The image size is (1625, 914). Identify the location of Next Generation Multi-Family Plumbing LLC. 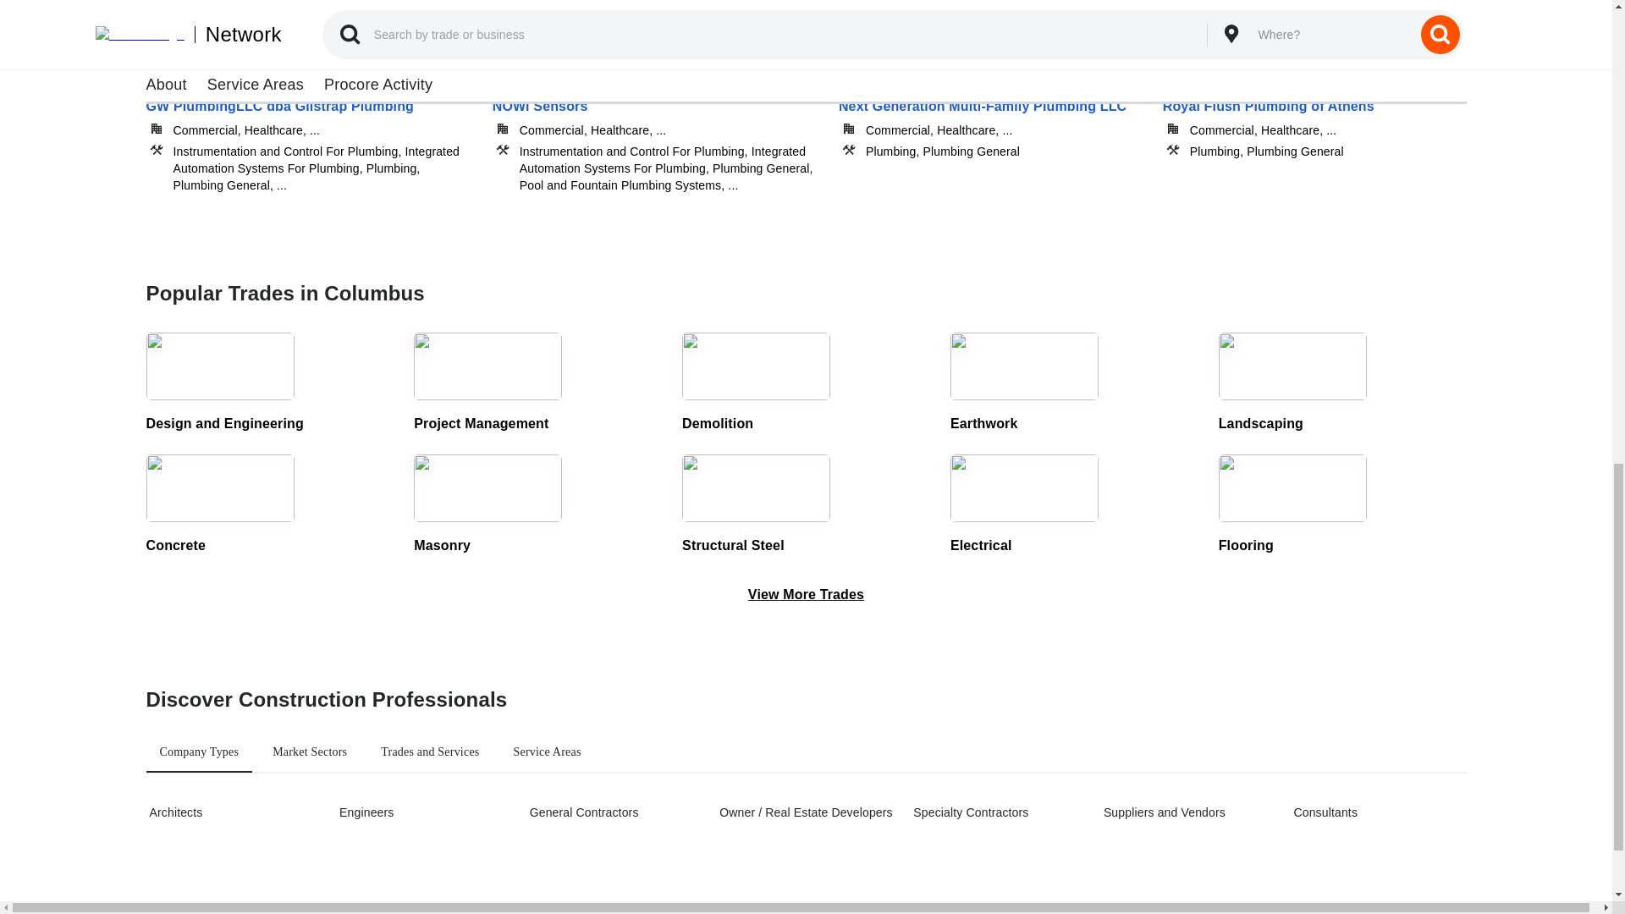
(990, 132).